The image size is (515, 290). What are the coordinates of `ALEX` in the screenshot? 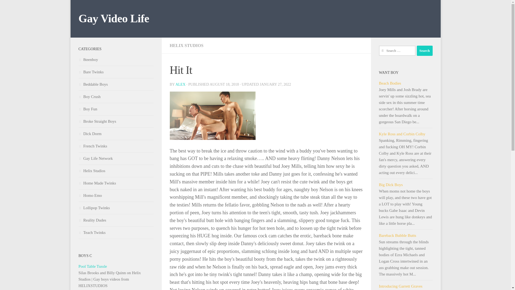 It's located at (180, 84).